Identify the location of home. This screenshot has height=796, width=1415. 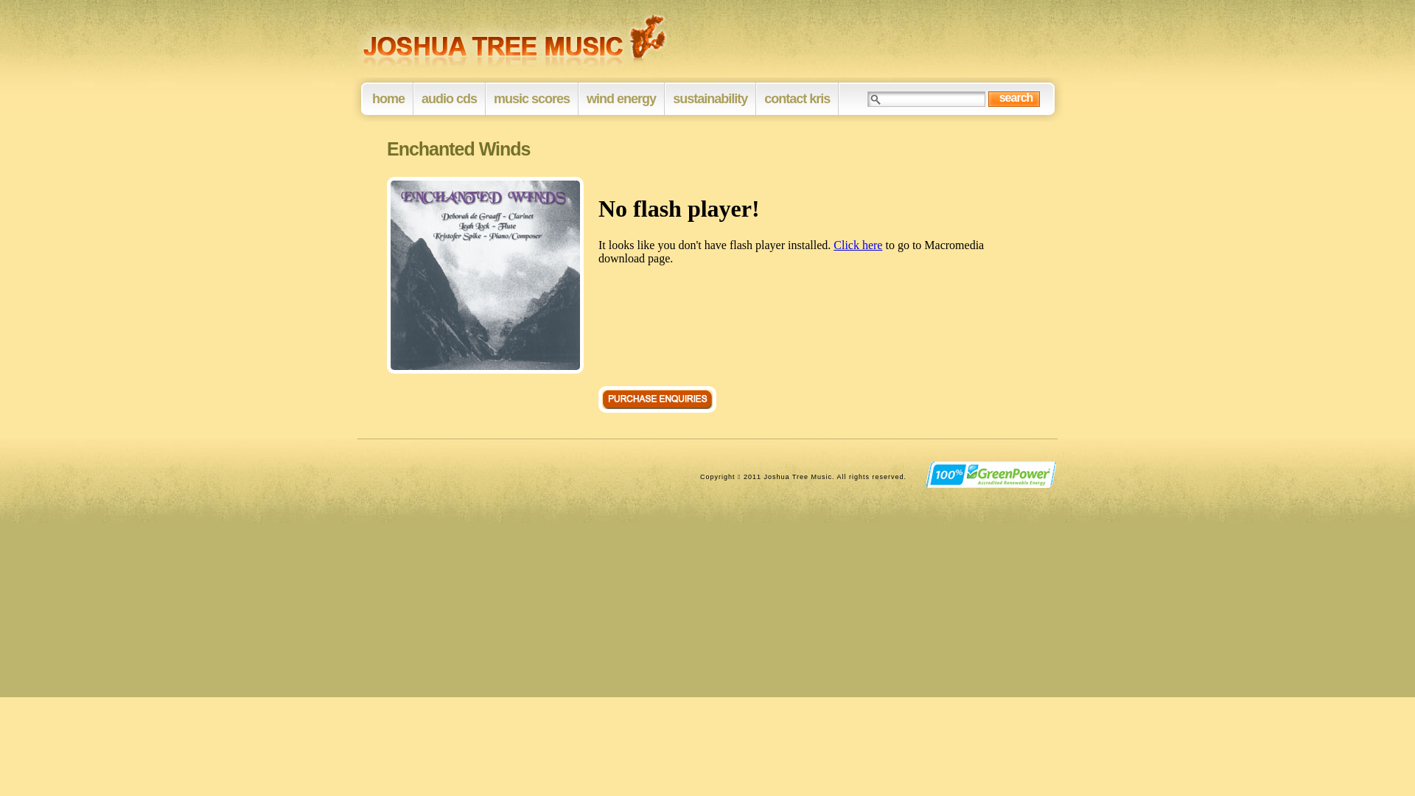
(389, 99).